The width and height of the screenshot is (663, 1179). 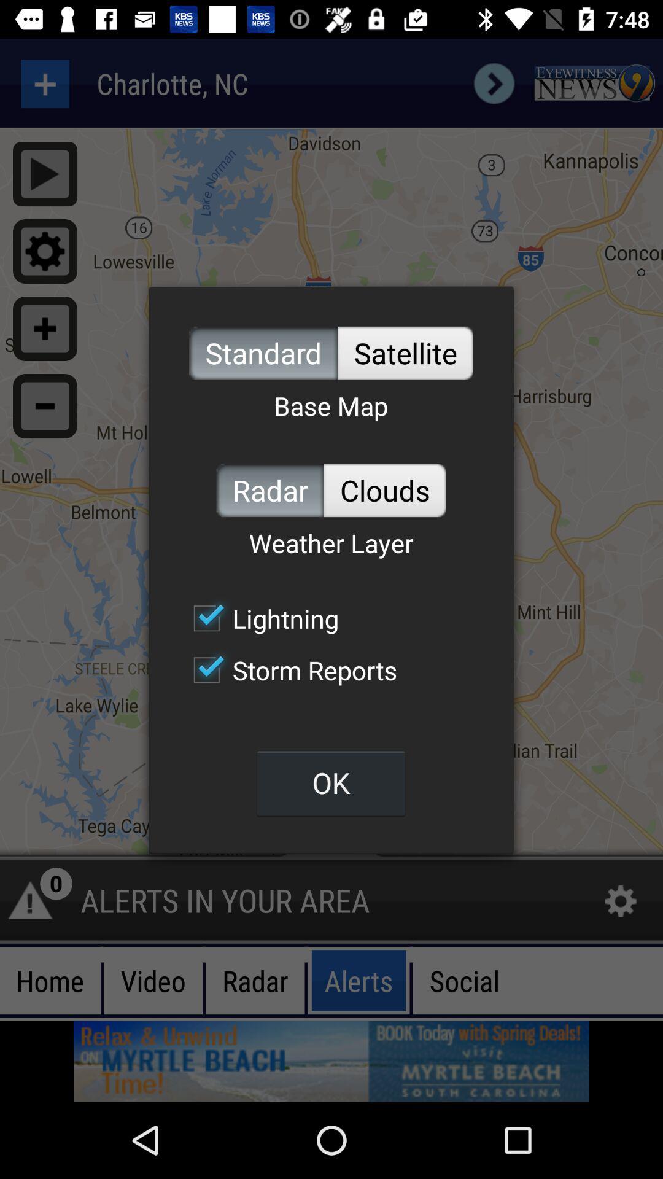 I want to click on launch icon below base map icon, so click(x=385, y=490).